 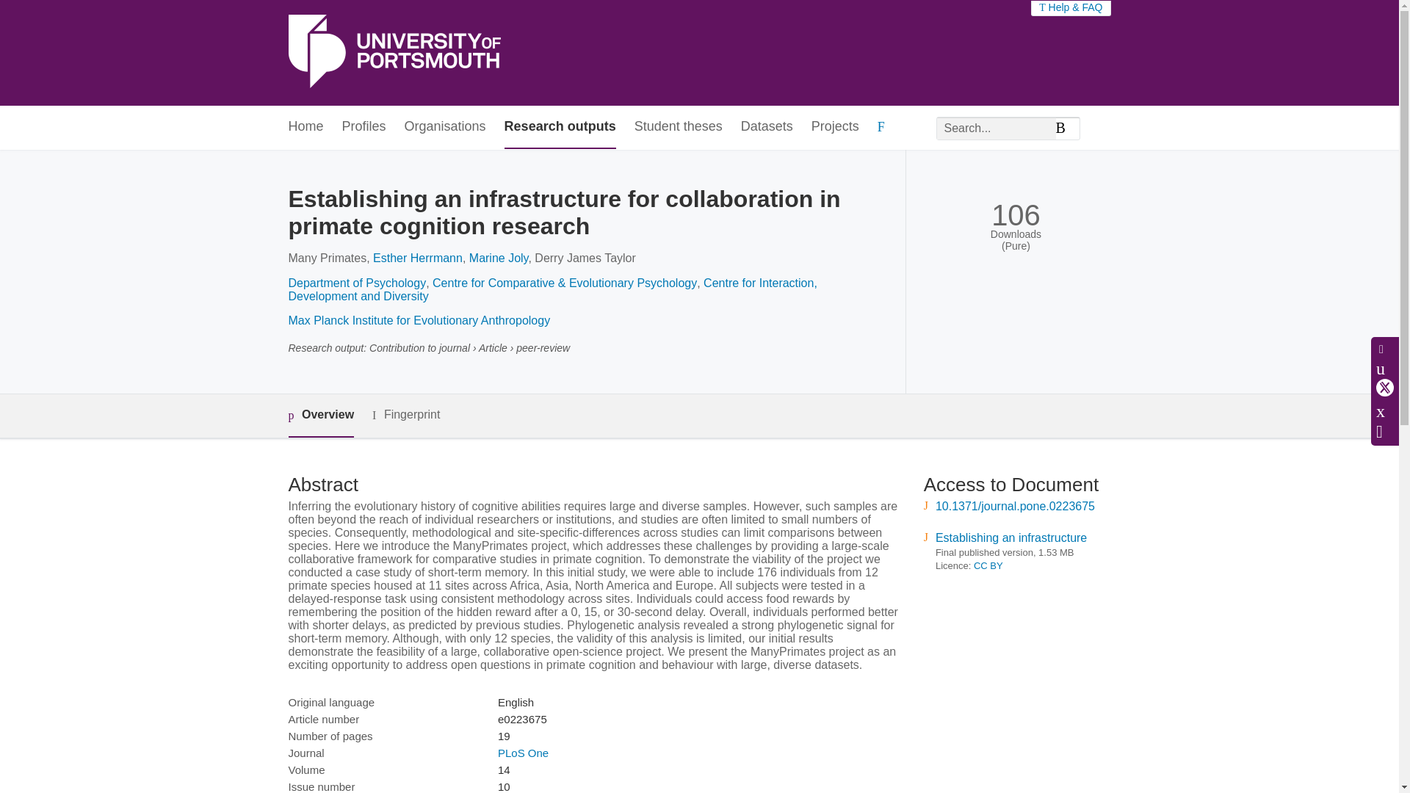 I want to click on Centre for Interaction, Development and Diversity, so click(x=552, y=289).